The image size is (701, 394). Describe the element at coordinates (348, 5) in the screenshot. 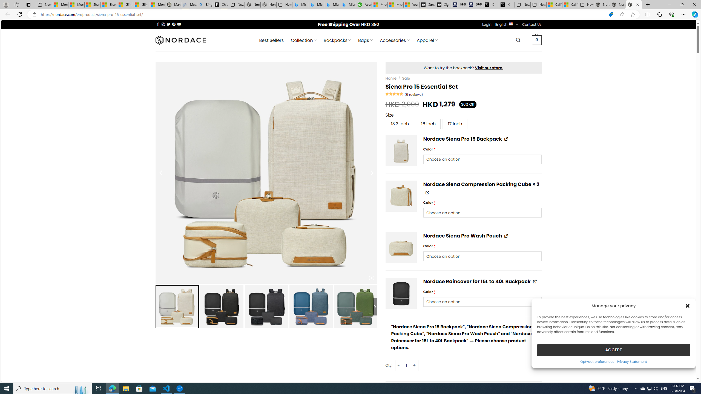

I see `Microsoft Bing Travel - Shangri-La Hotel Bangkok` at that location.